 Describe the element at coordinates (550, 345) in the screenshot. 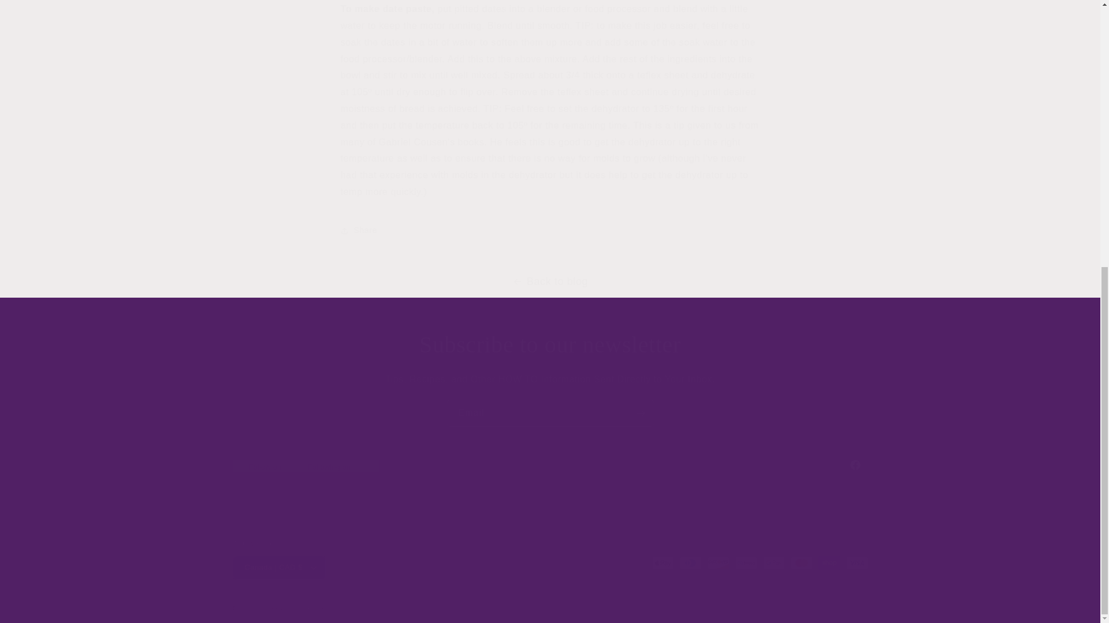

I see `Subscribe to our newsletter` at that location.